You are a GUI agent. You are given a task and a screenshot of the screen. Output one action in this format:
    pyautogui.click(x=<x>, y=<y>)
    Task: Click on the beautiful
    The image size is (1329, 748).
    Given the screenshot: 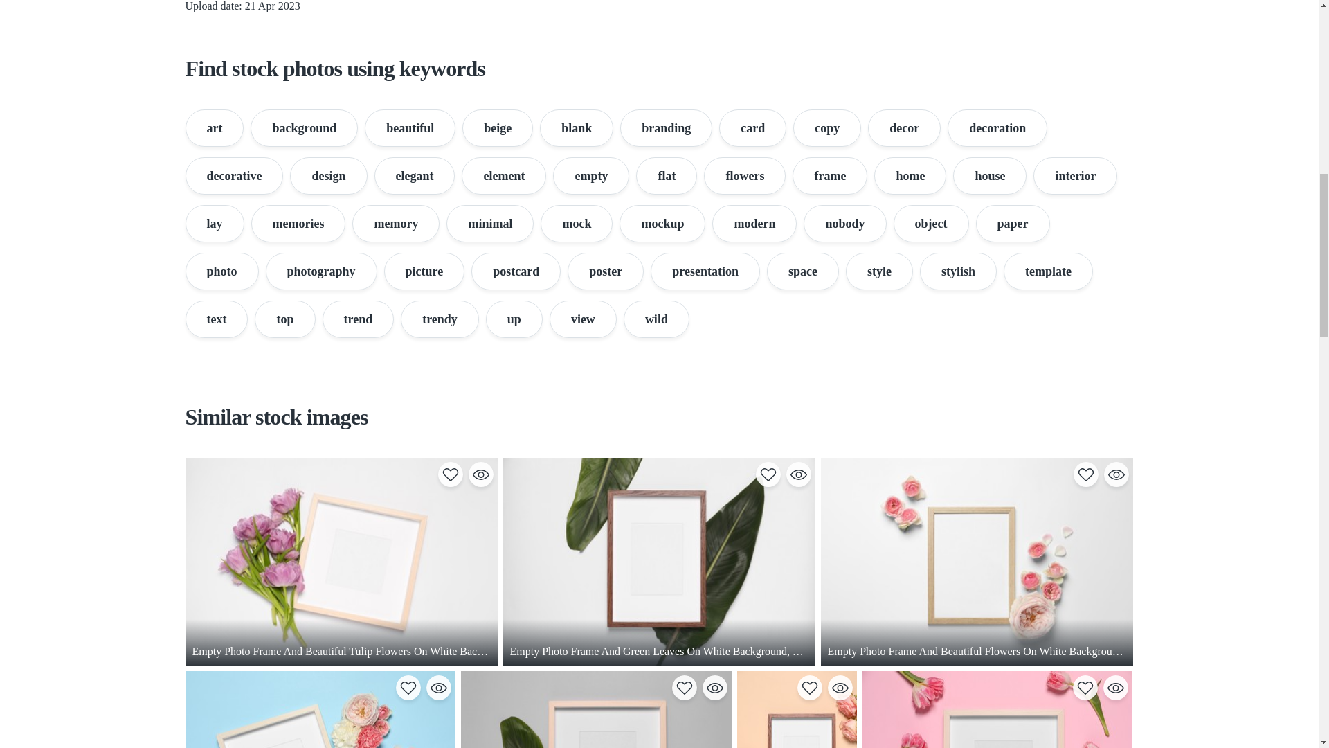 What is the action you would take?
    pyautogui.click(x=410, y=127)
    